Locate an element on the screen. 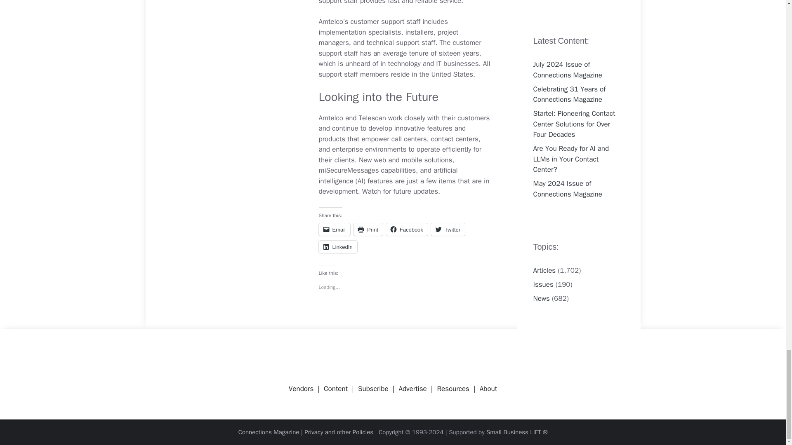  Click to share on Twitter is located at coordinates (448, 230).